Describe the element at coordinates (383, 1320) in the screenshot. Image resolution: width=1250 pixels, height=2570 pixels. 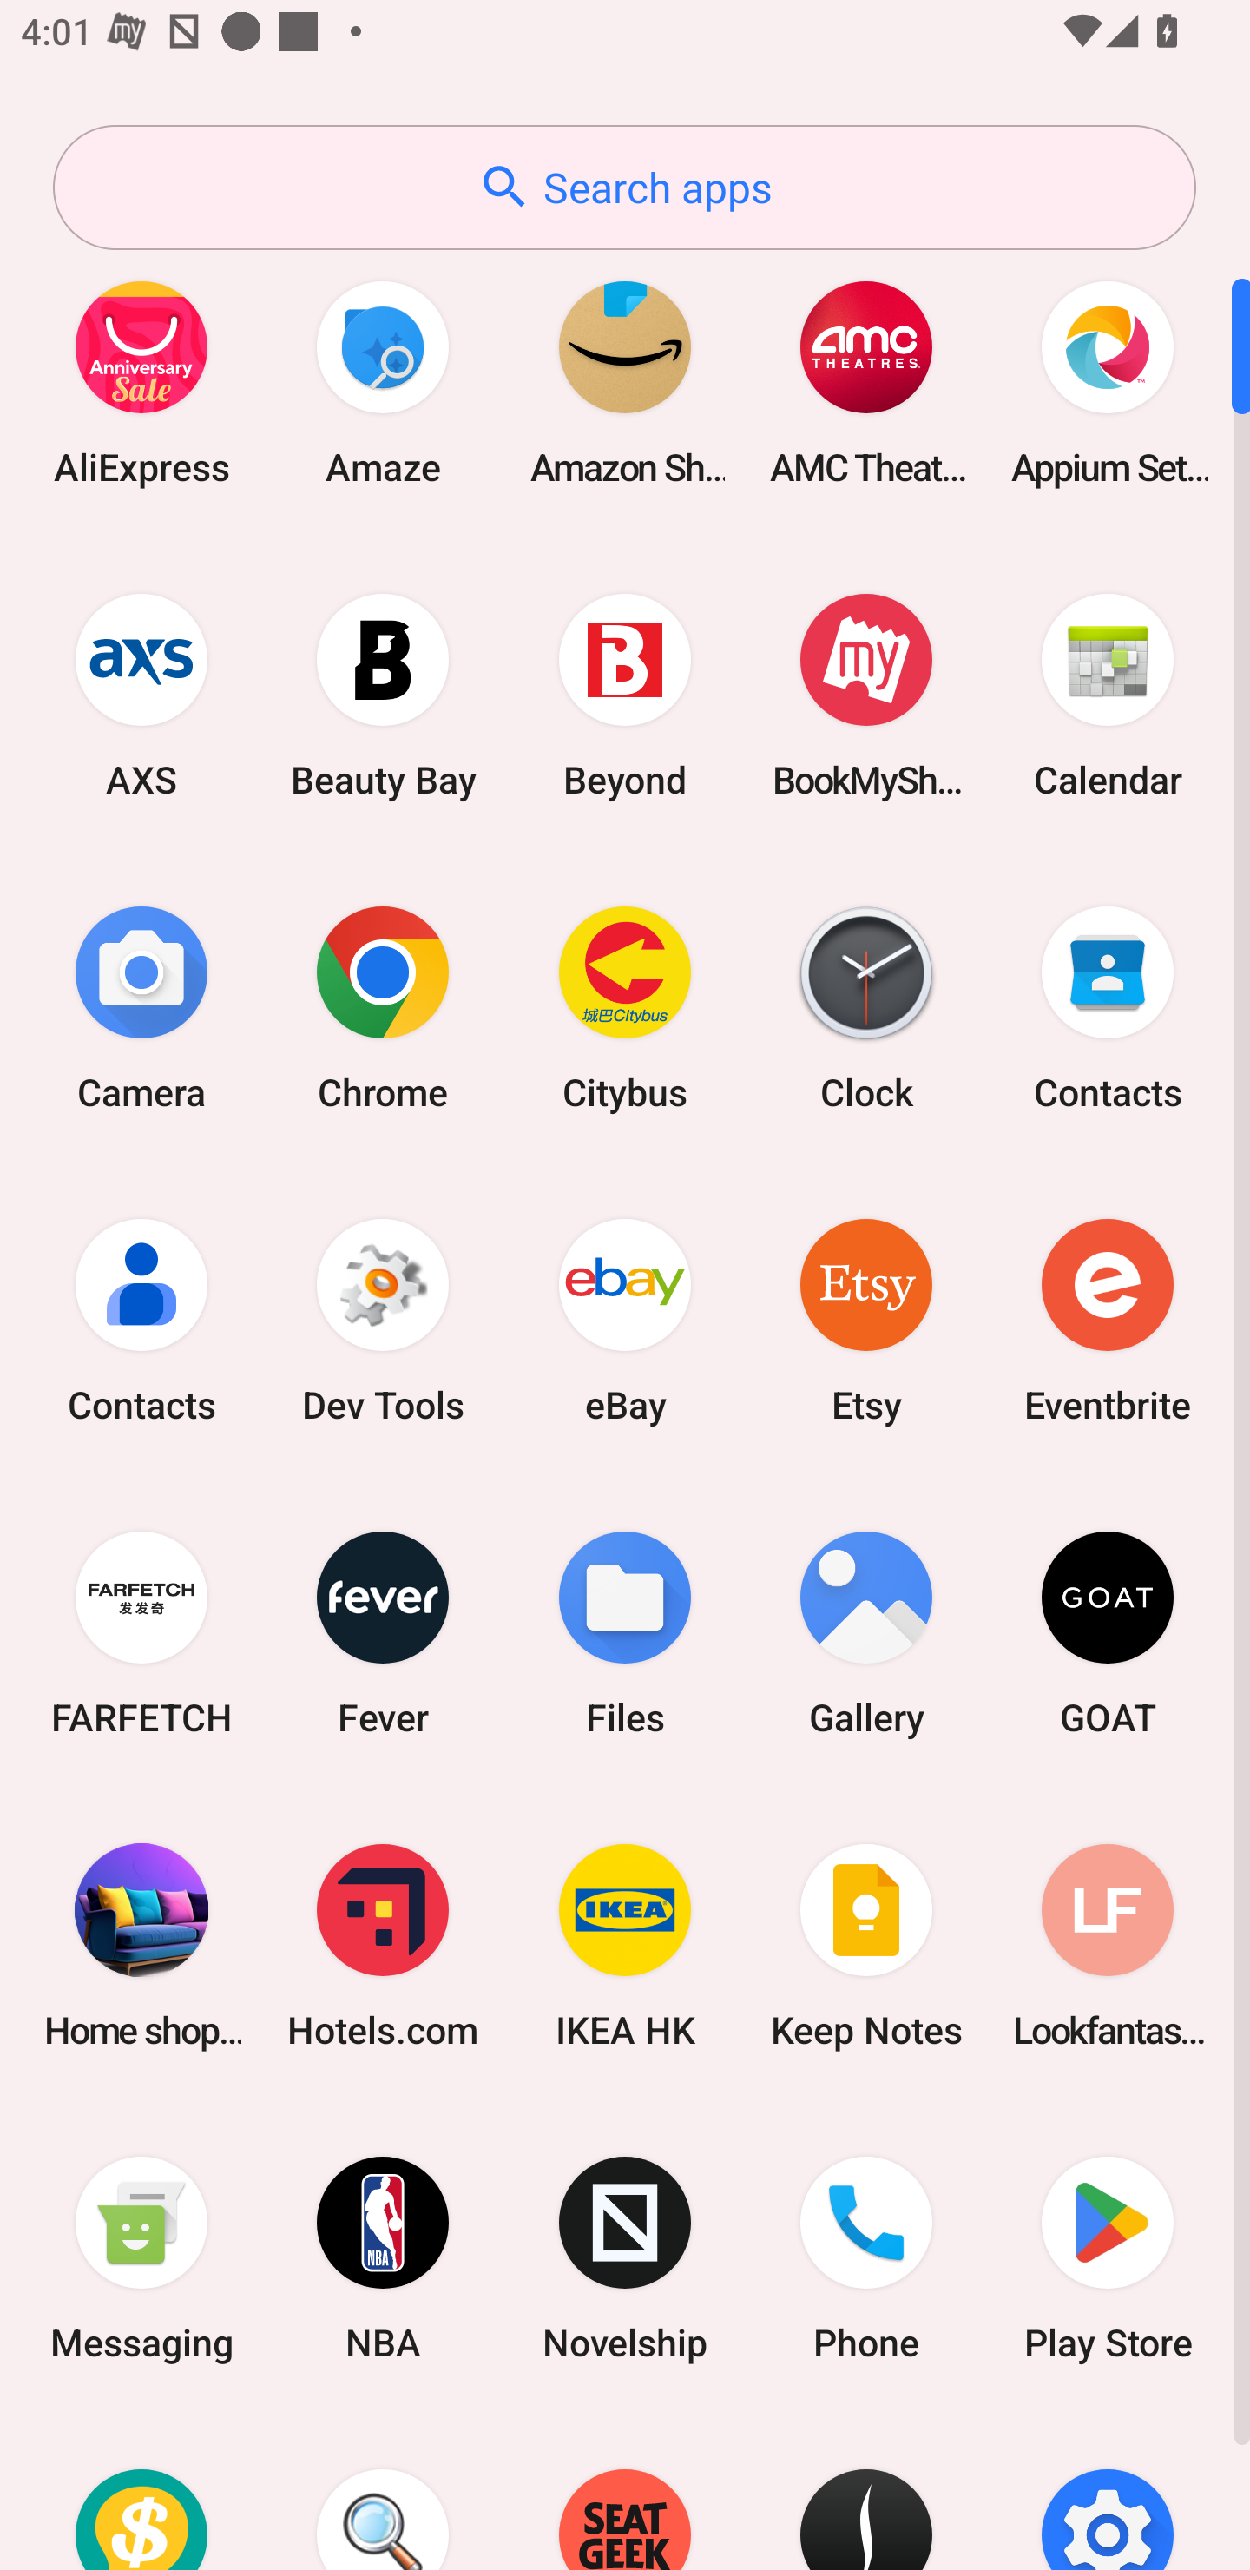
I see `Dev Tools` at that location.